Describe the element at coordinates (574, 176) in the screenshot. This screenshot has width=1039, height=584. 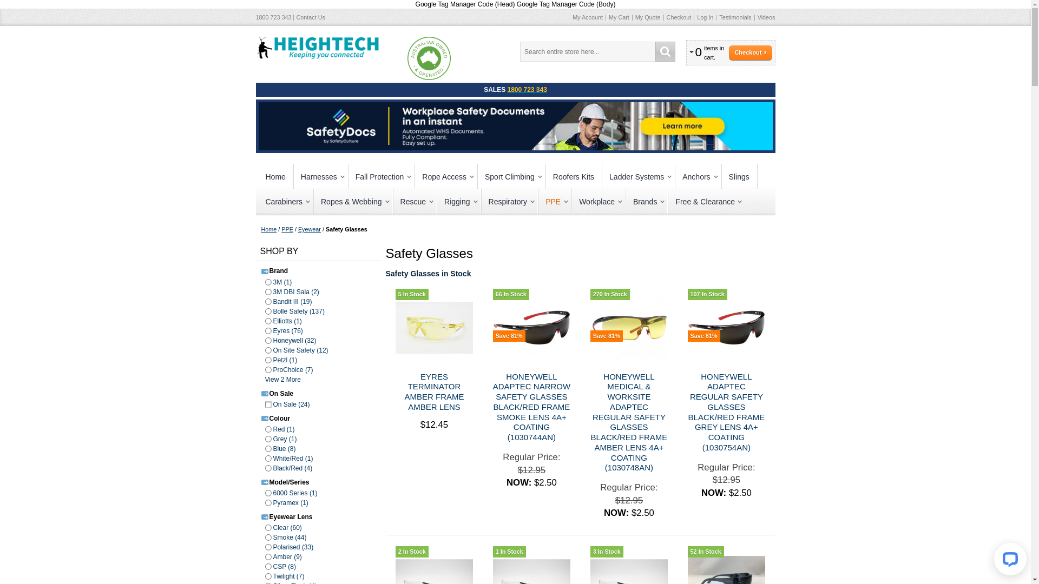
I see `Roofers Kits` at that location.